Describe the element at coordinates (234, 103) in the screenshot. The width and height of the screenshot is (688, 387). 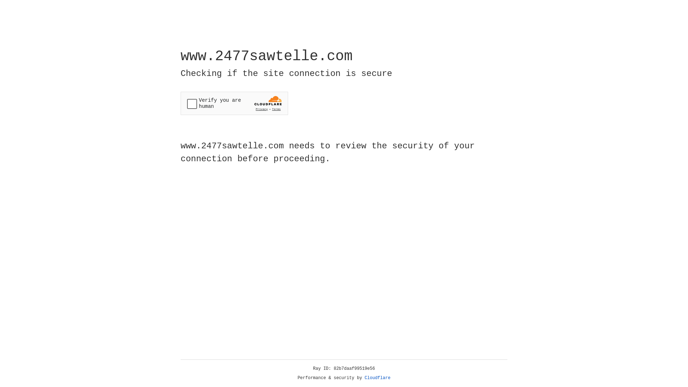
I see `Widget containing a Cloudflare security challenge` at that location.